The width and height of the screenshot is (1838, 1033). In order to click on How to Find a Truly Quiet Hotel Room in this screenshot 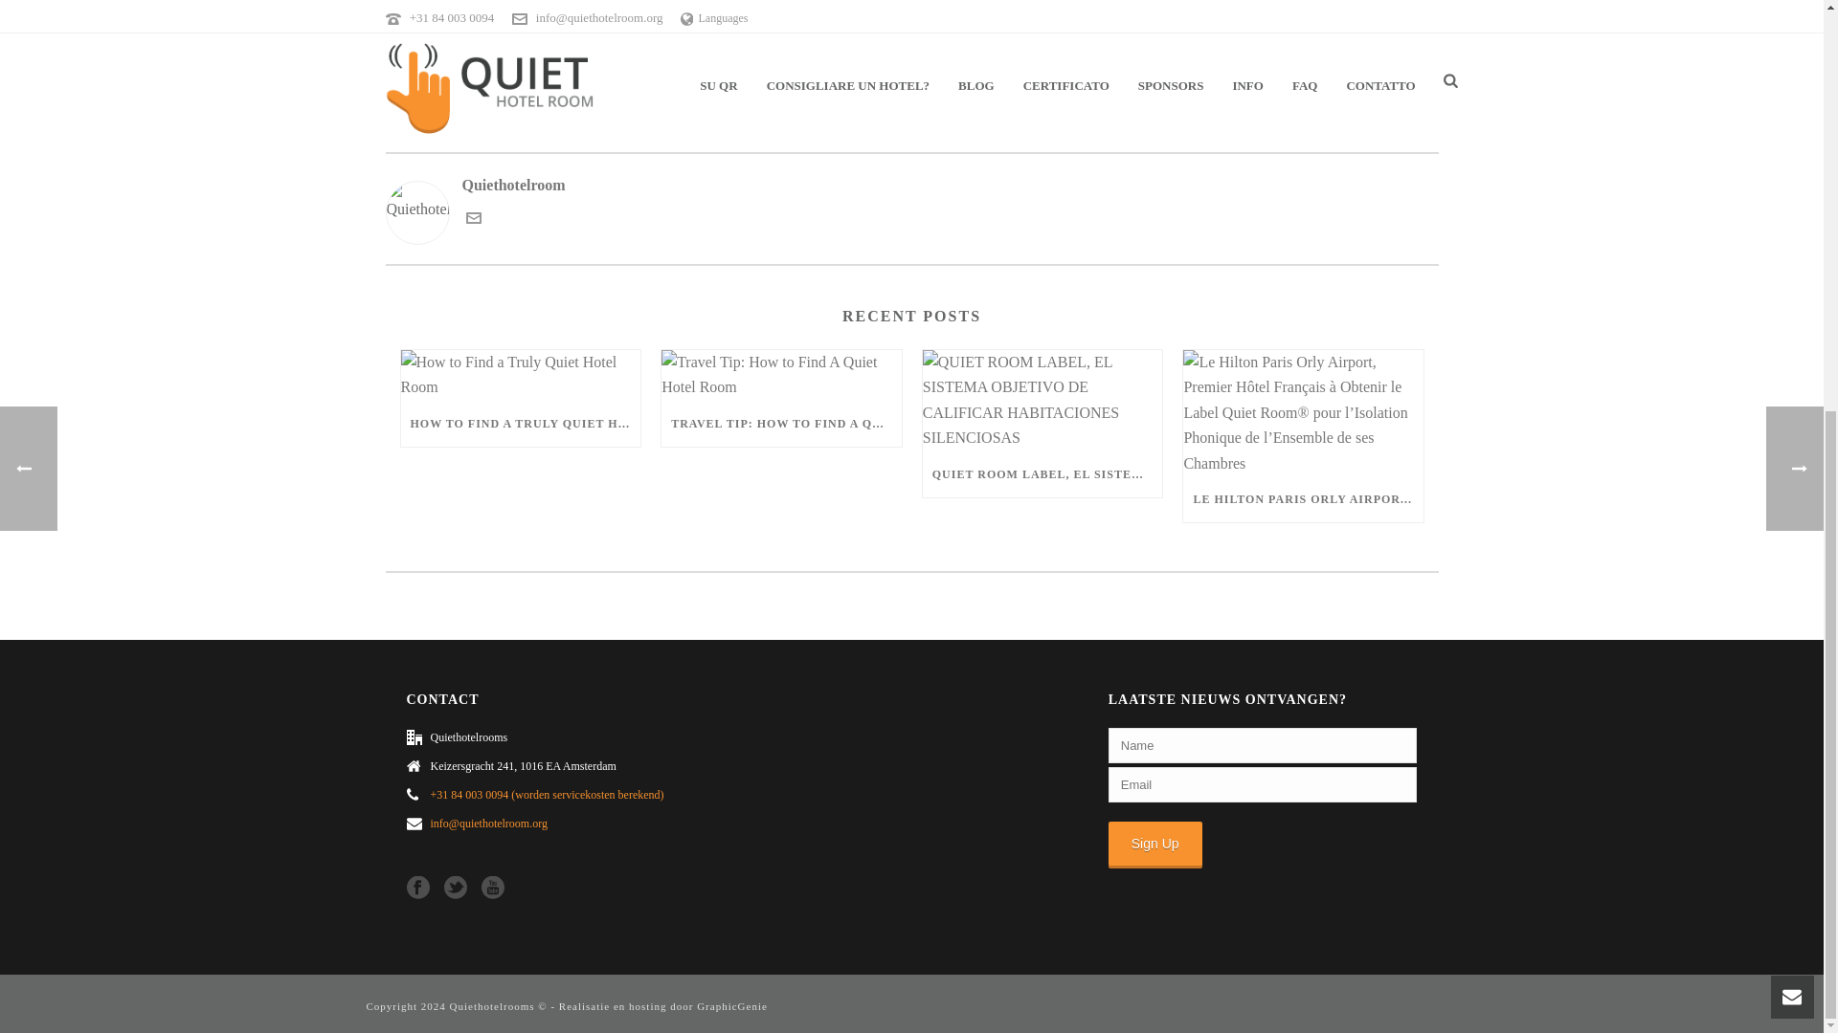, I will do `click(520, 375)`.